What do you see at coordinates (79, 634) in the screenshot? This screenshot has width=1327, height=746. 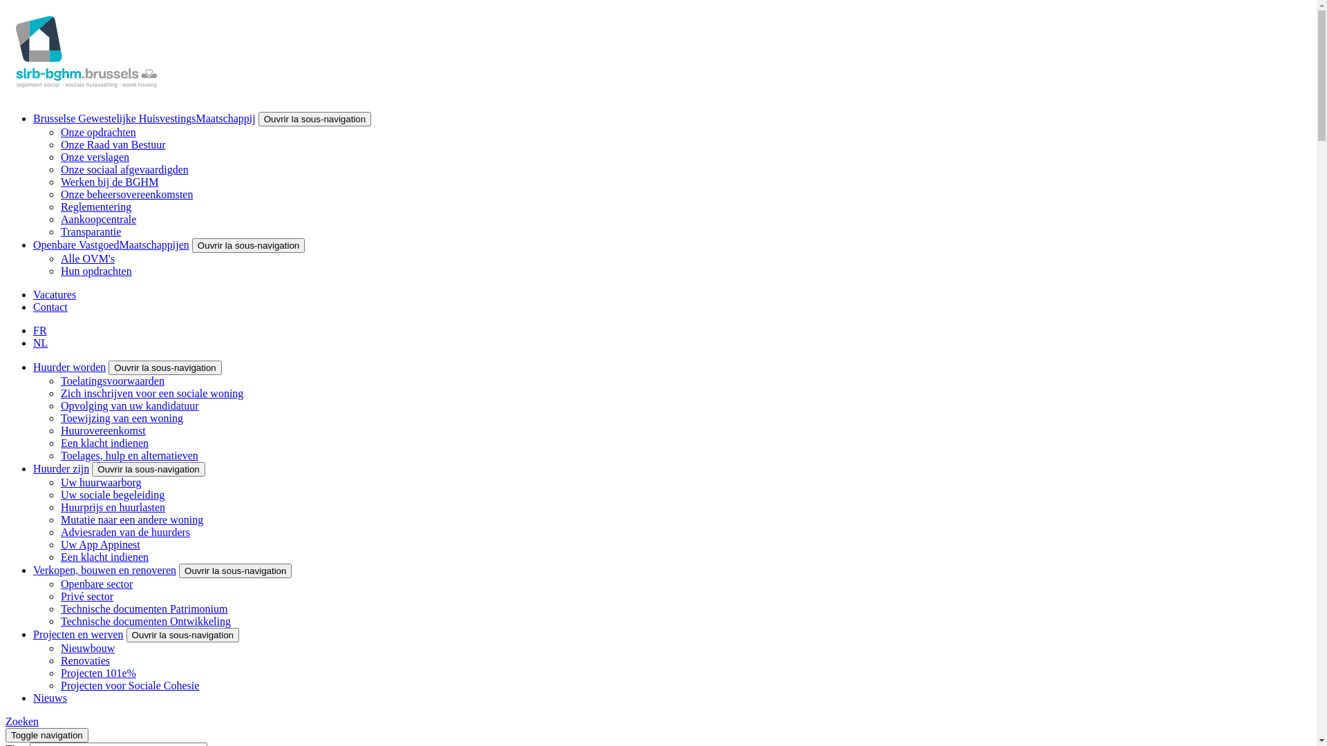 I see `Projecten en werven` at bounding box center [79, 634].